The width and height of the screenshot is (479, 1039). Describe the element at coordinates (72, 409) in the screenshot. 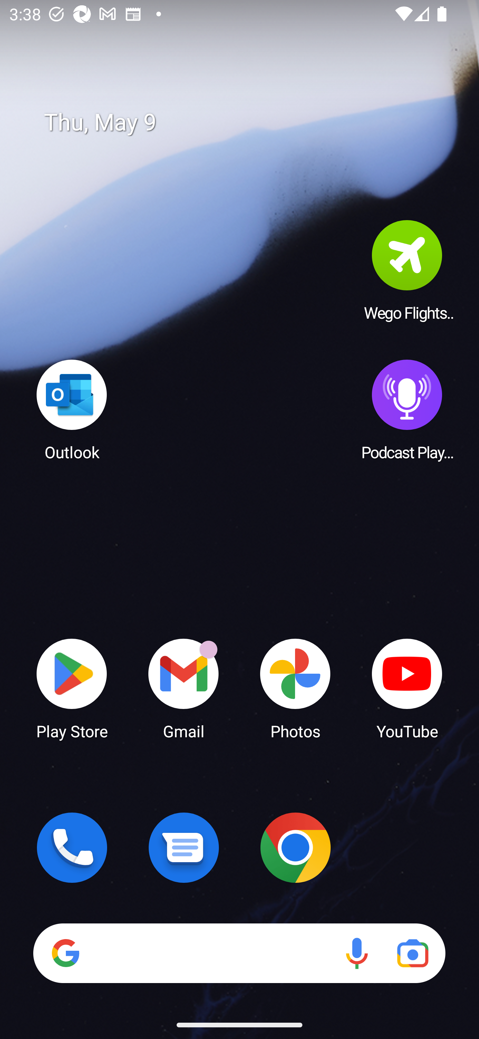

I see `Outlook` at that location.